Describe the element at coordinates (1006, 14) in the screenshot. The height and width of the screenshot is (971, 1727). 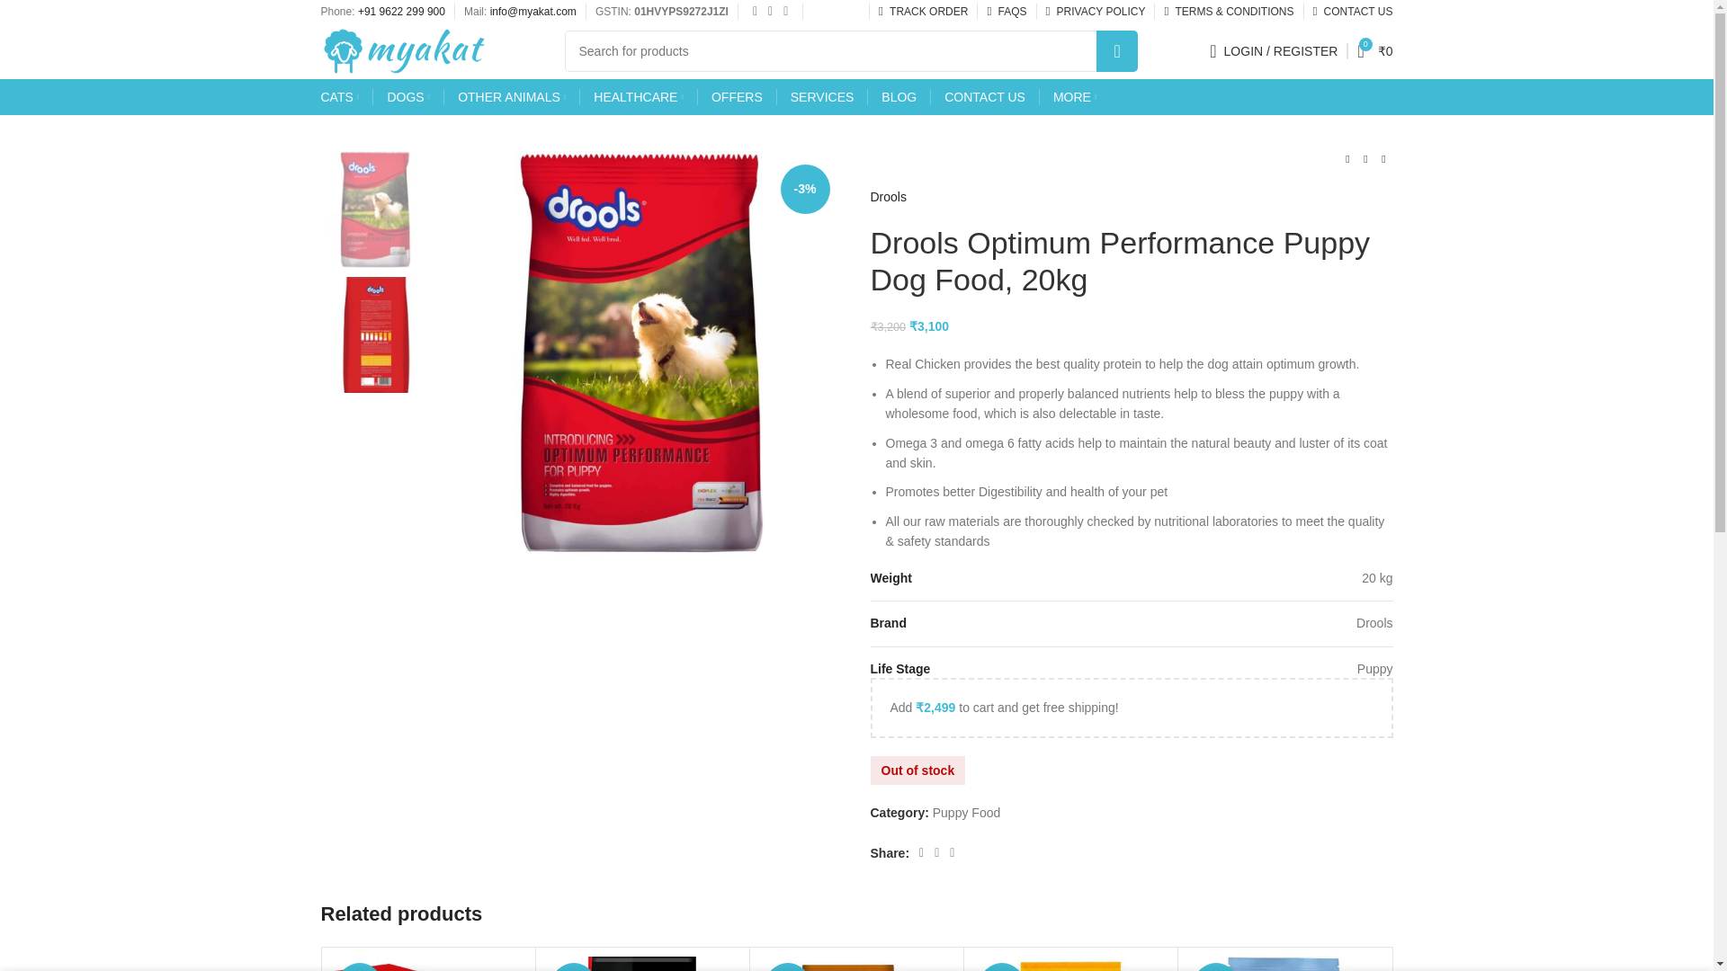
I see `FAQS` at that location.